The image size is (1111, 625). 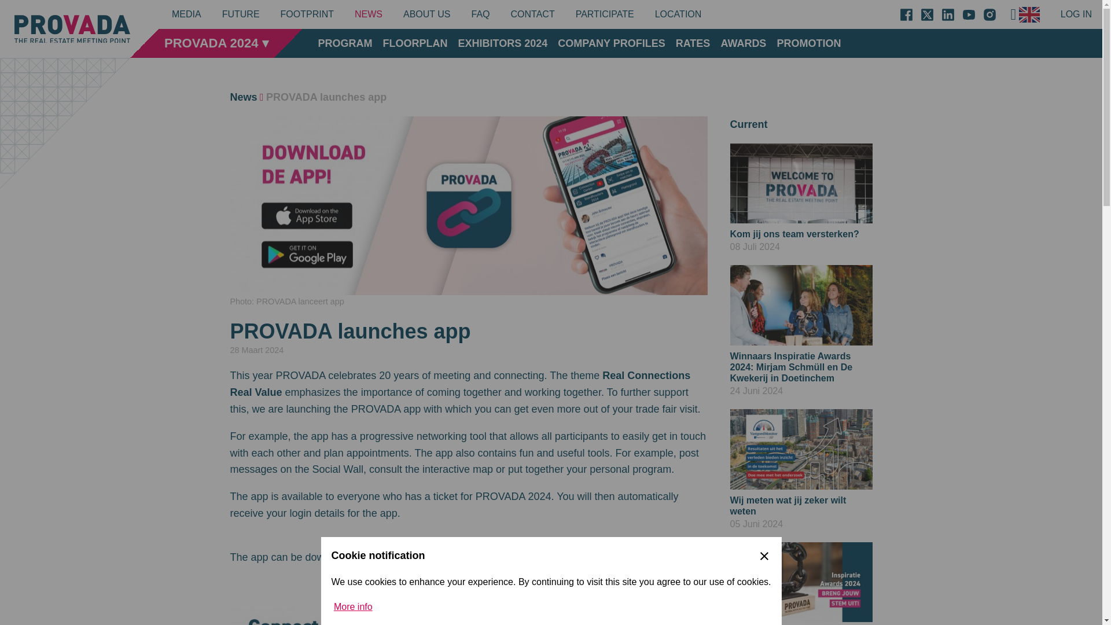 What do you see at coordinates (427, 14) in the screenshot?
I see `ABOUT US` at bounding box center [427, 14].